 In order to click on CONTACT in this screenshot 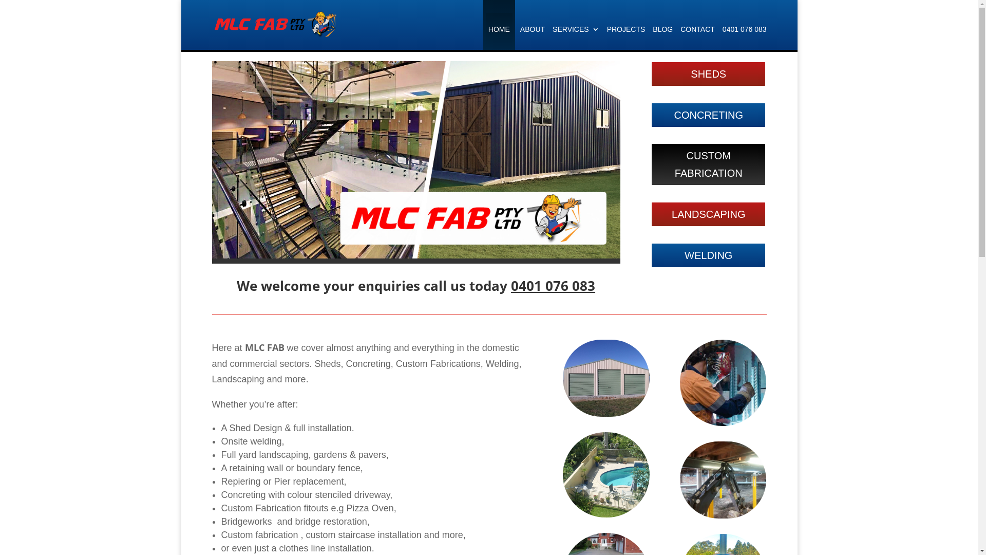, I will do `click(697, 38)`.